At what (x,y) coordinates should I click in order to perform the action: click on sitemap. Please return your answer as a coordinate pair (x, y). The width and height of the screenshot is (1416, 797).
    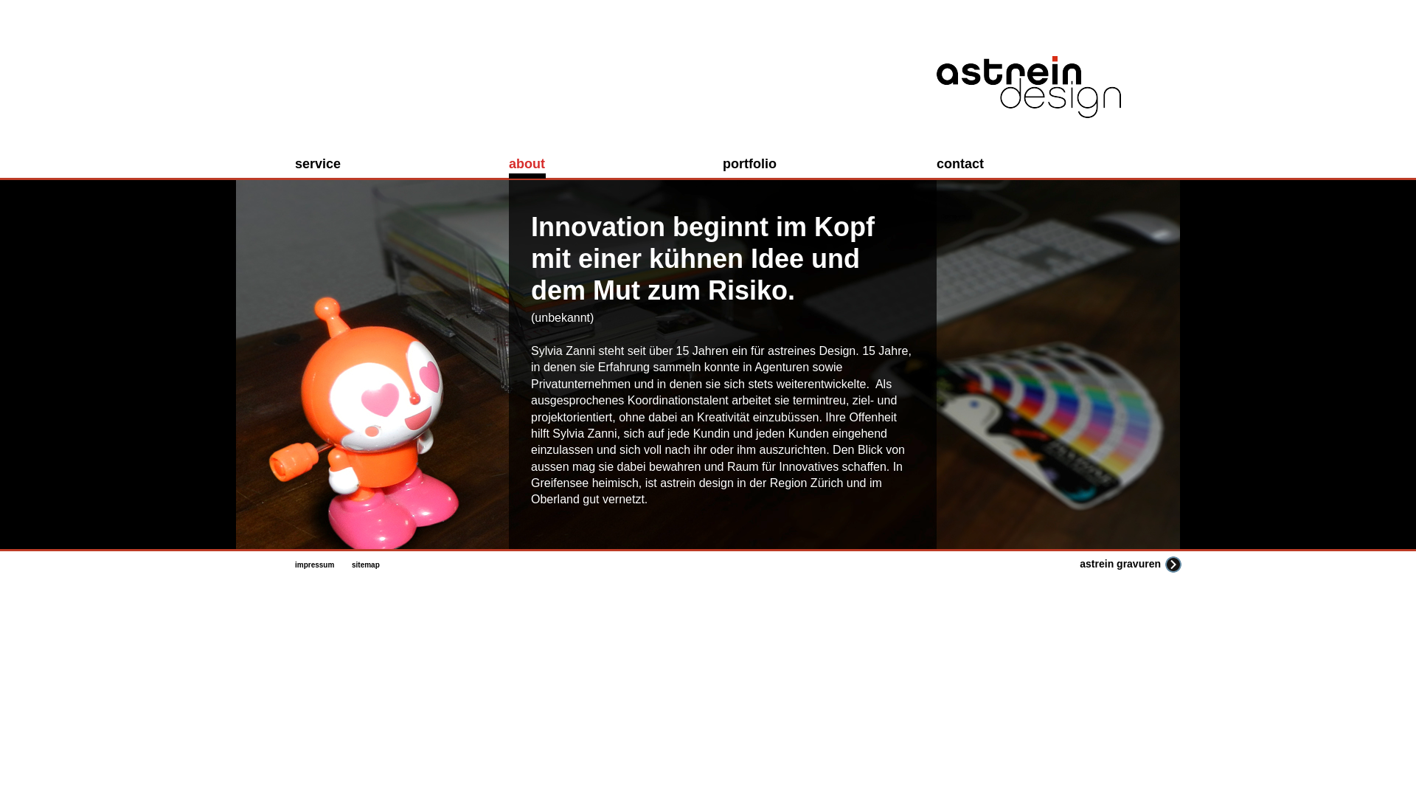
    Looking at the image, I should click on (373, 568).